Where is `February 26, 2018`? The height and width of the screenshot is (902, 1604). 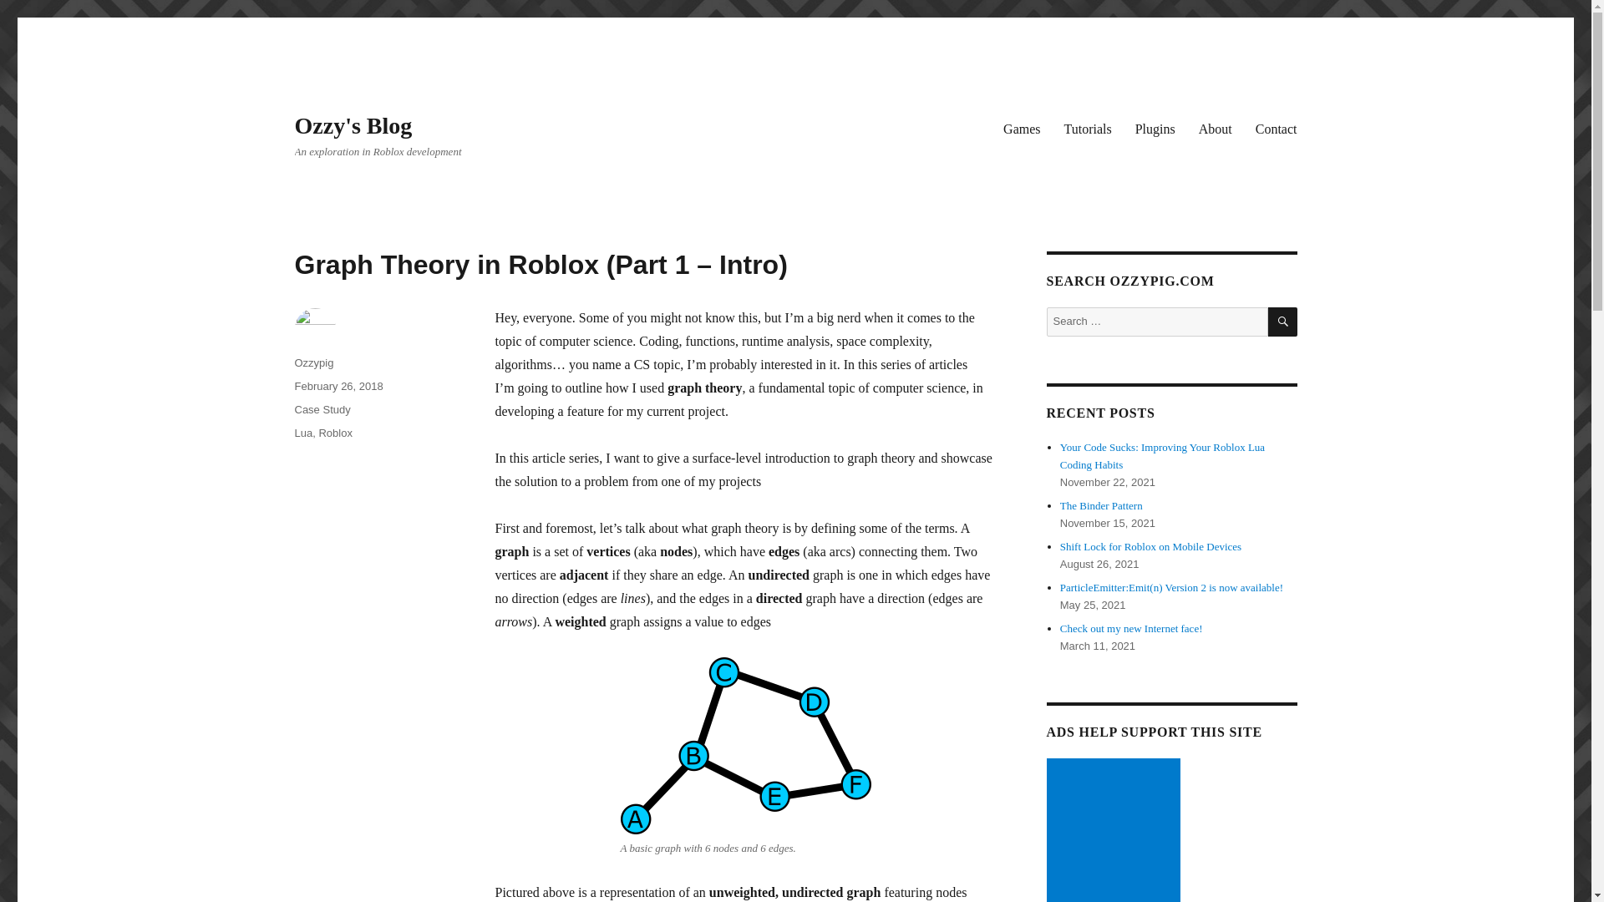
February 26, 2018 is located at coordinates (338, 386).